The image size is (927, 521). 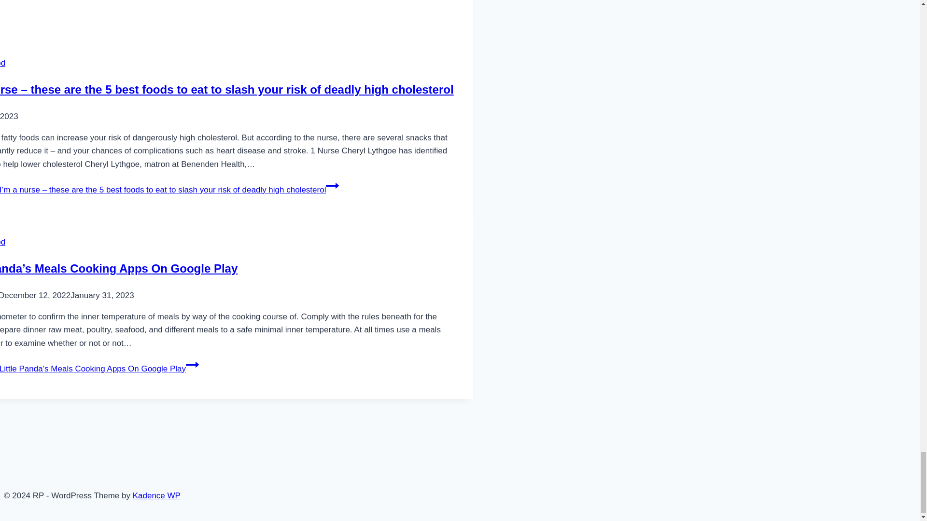 I want to click on Continue, so click(x=192, y=365).